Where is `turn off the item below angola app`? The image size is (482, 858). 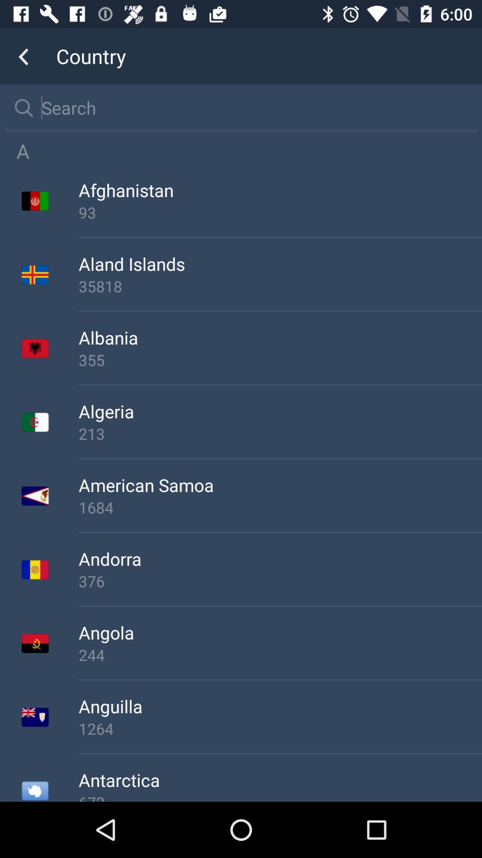
turn off the item below angola app is located at coordinates (280, 655).